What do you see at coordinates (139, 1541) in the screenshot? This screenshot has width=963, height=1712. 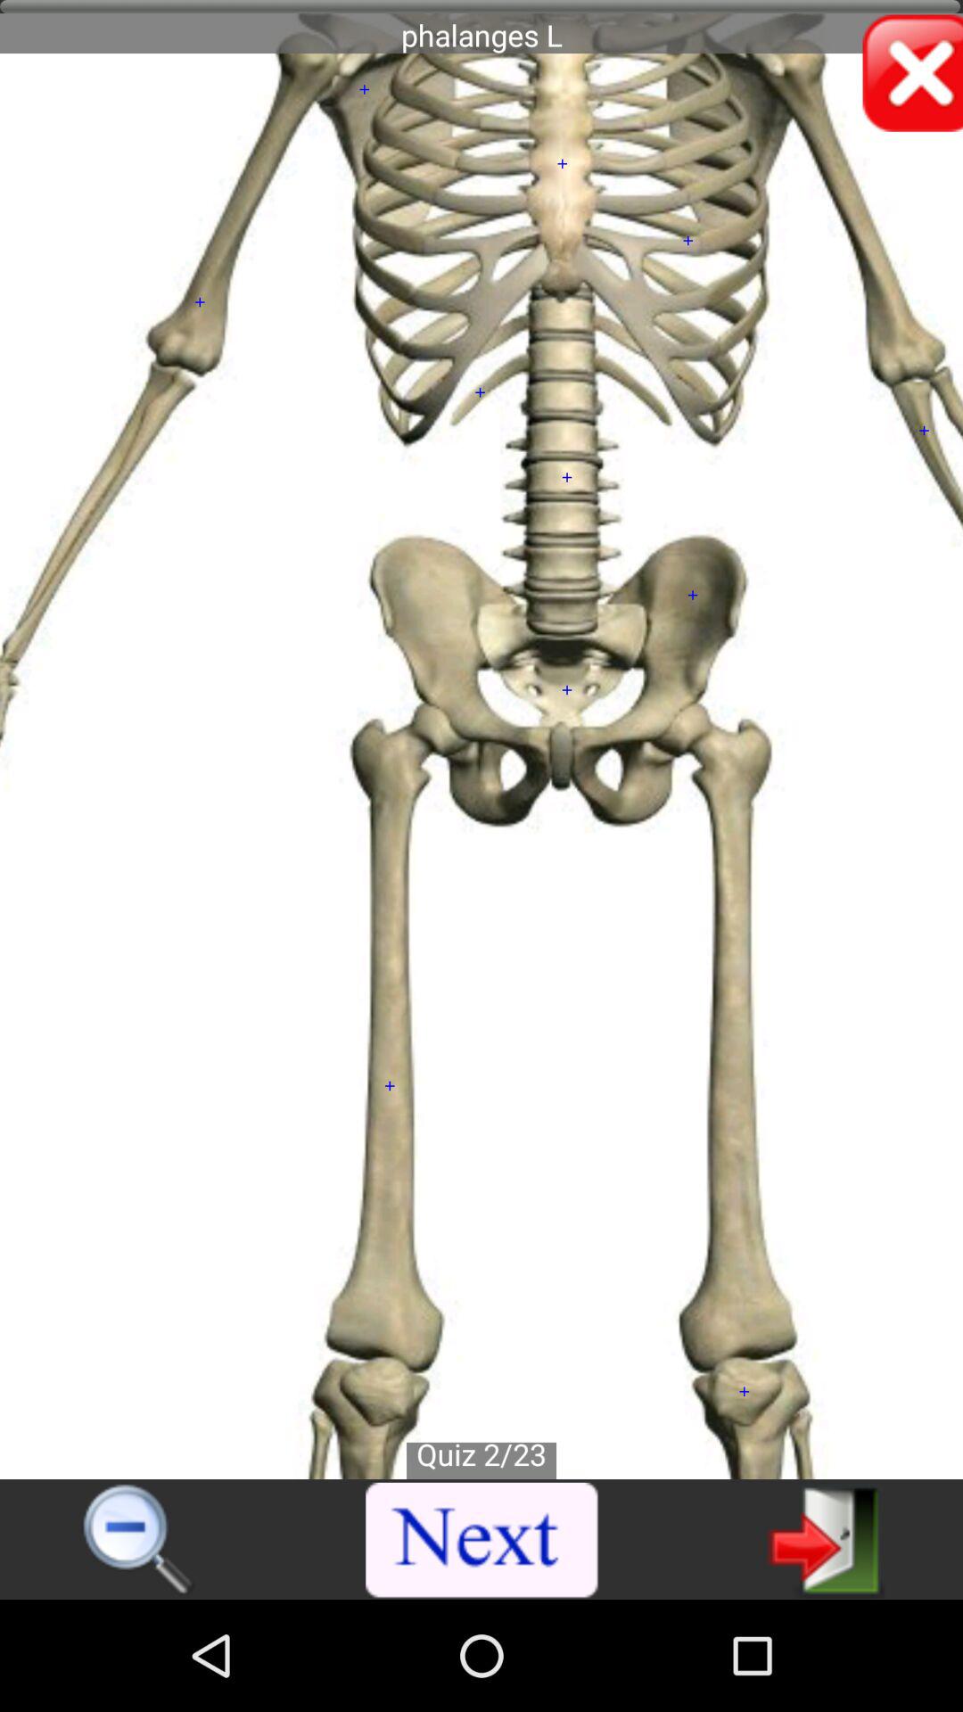 I see `zoom` at bounding box center [139, 1541].